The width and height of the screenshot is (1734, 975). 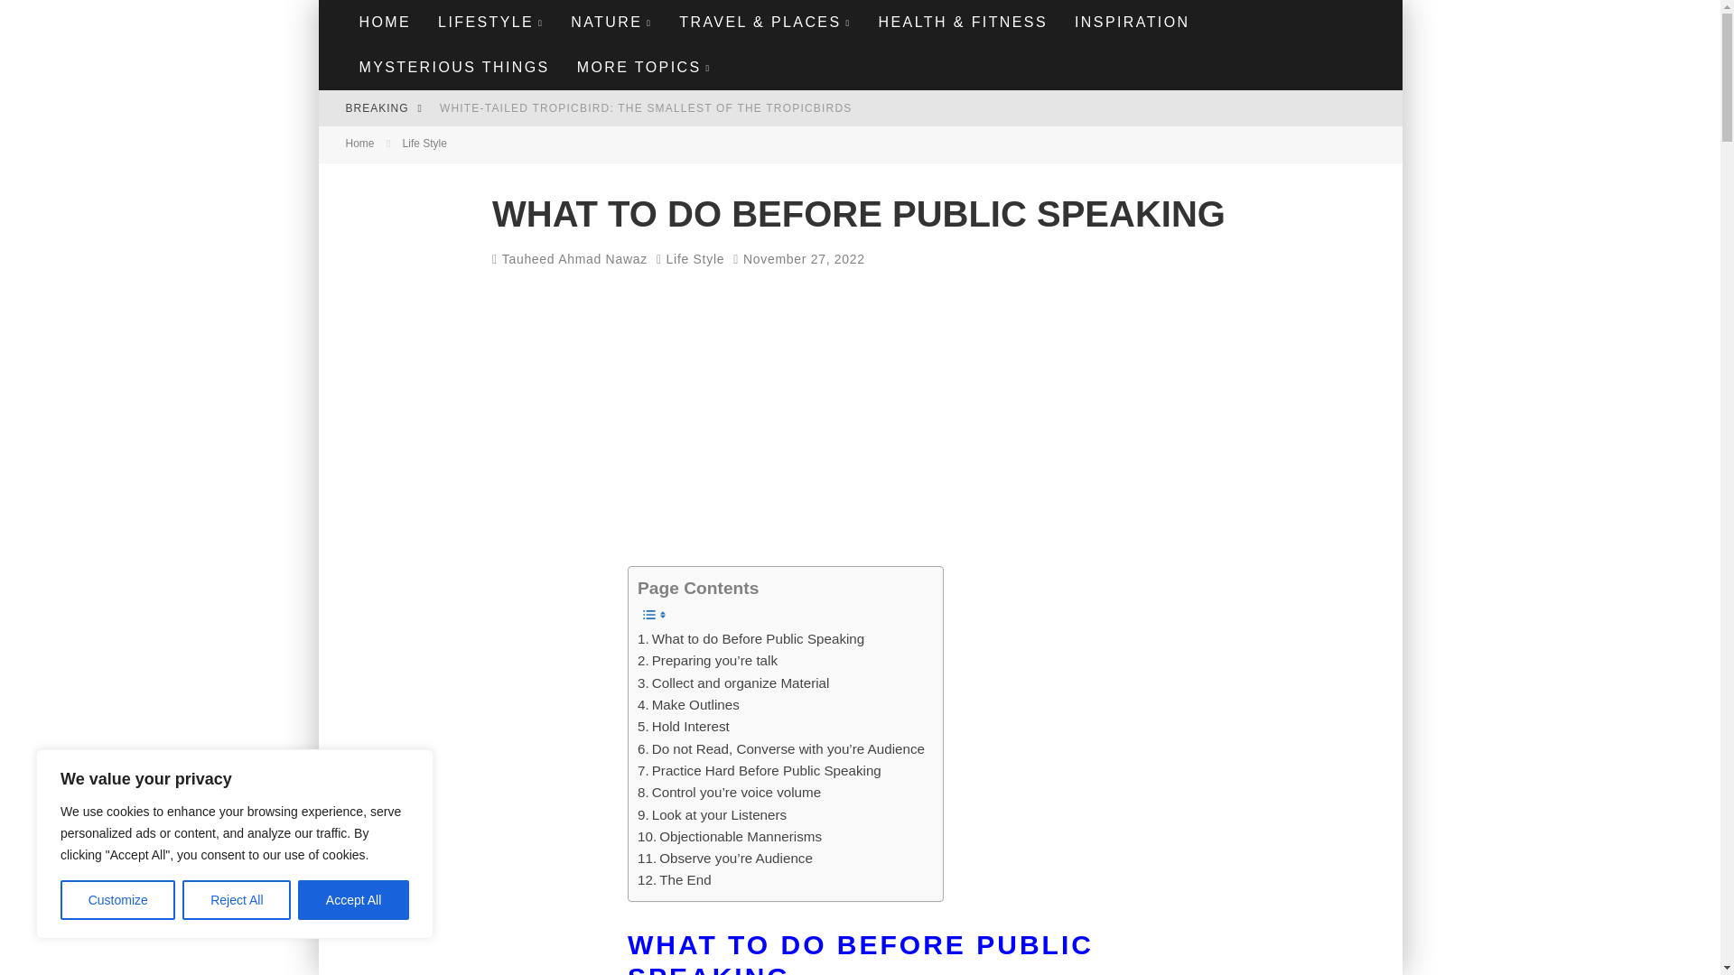 What do you see at coordinates (354, 900) in the screenshot?
I see `Accept All` at bounding box center [354, 900].